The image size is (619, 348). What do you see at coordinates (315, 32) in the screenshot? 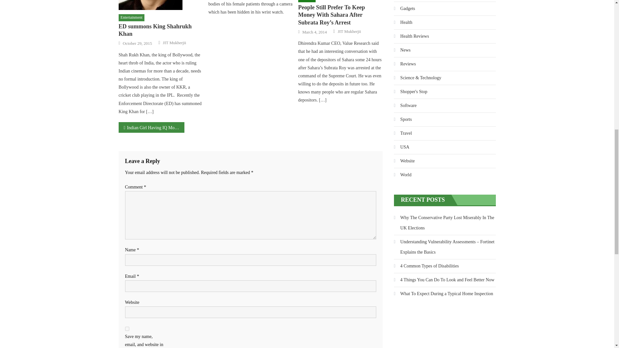
I see `March 4, 2014` at bounding box center [315, 32].